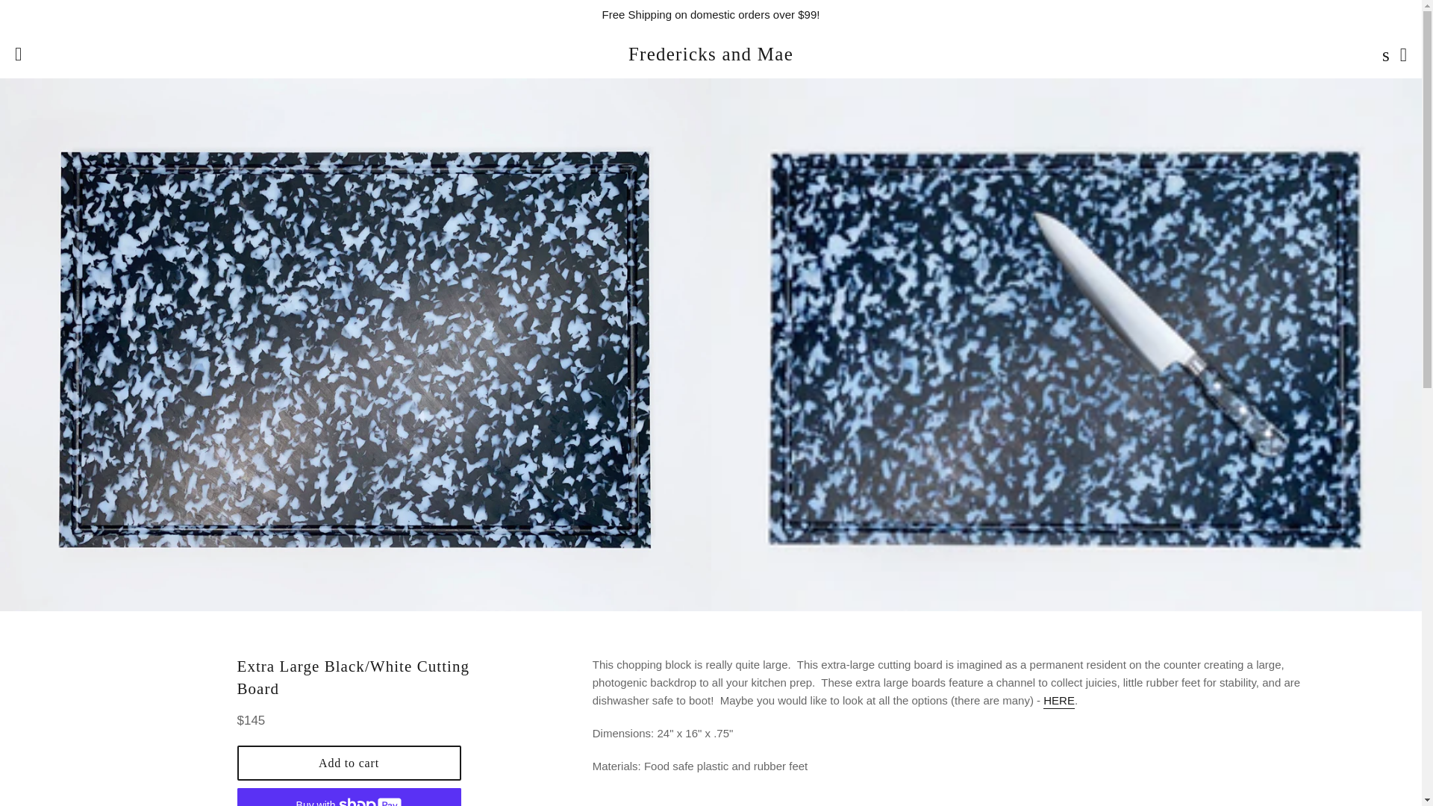 The width and height of the screenshot is (1433, 806). What do you see at coordinates (1058, 702) in the screenshot?
I see `Cutting Board Collection` at bounding box center [1058, 702].